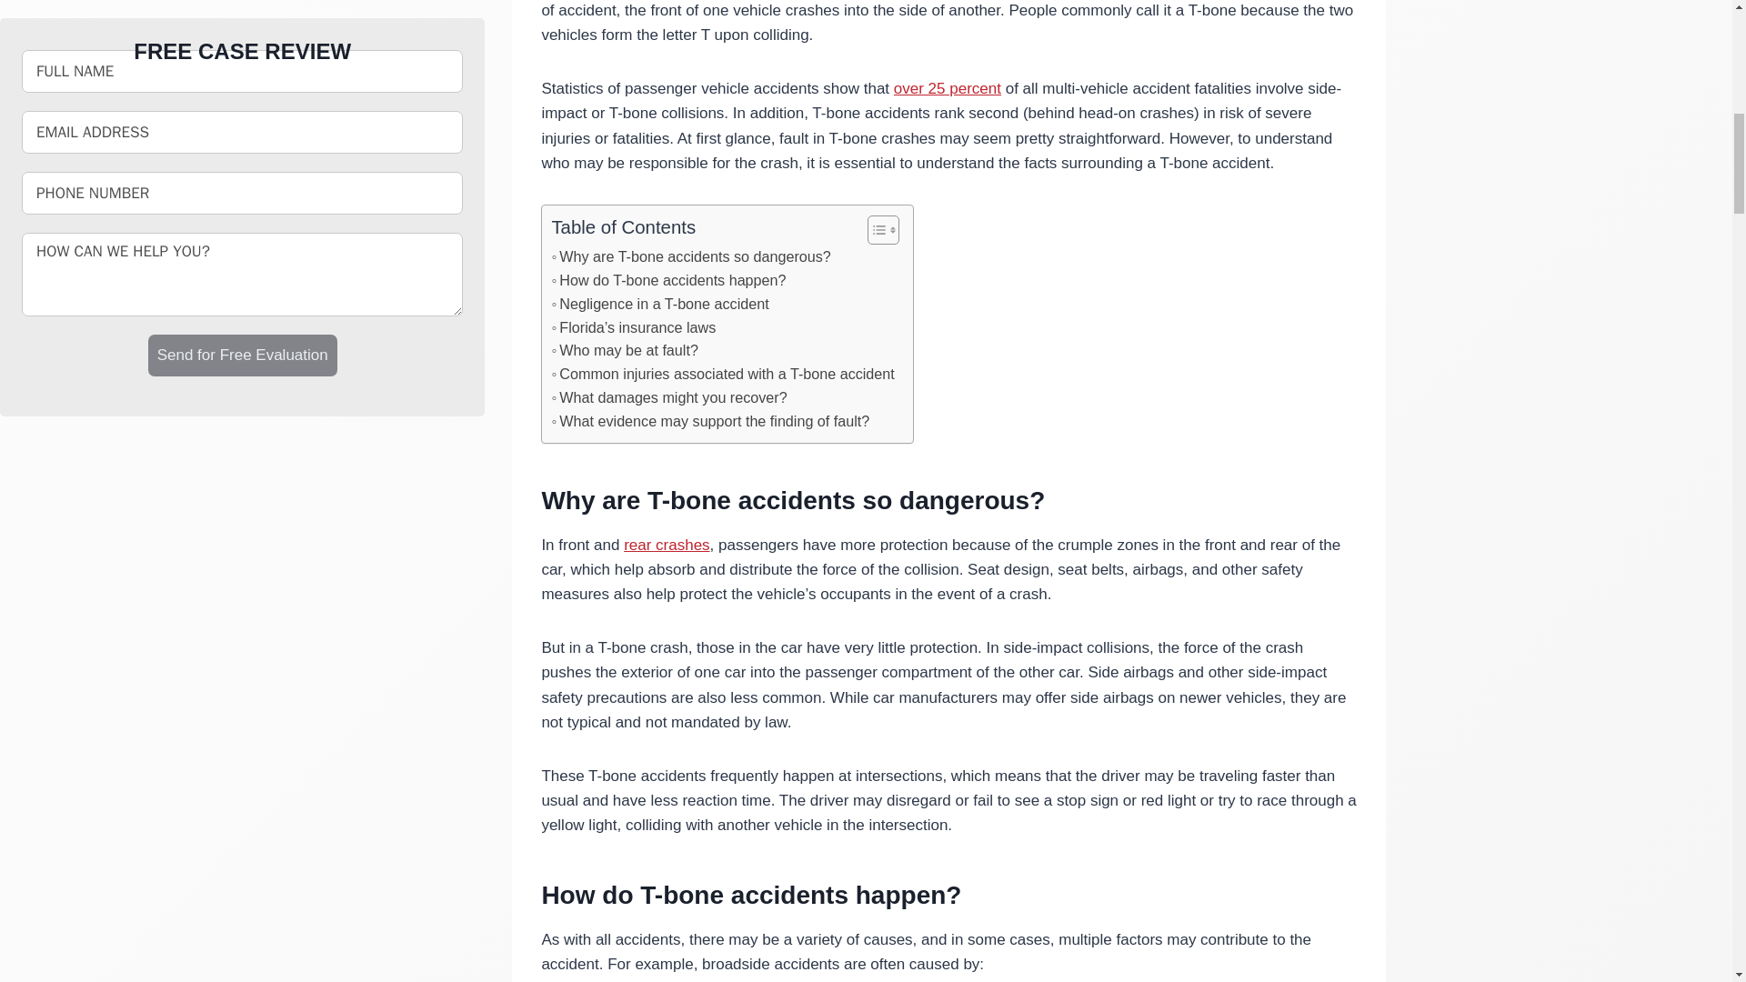  What do you see at coordinates (691, 256) in the screenshot?
I see `Why are T-bone accidents so dangerous?` at bounding box center [691, 256].